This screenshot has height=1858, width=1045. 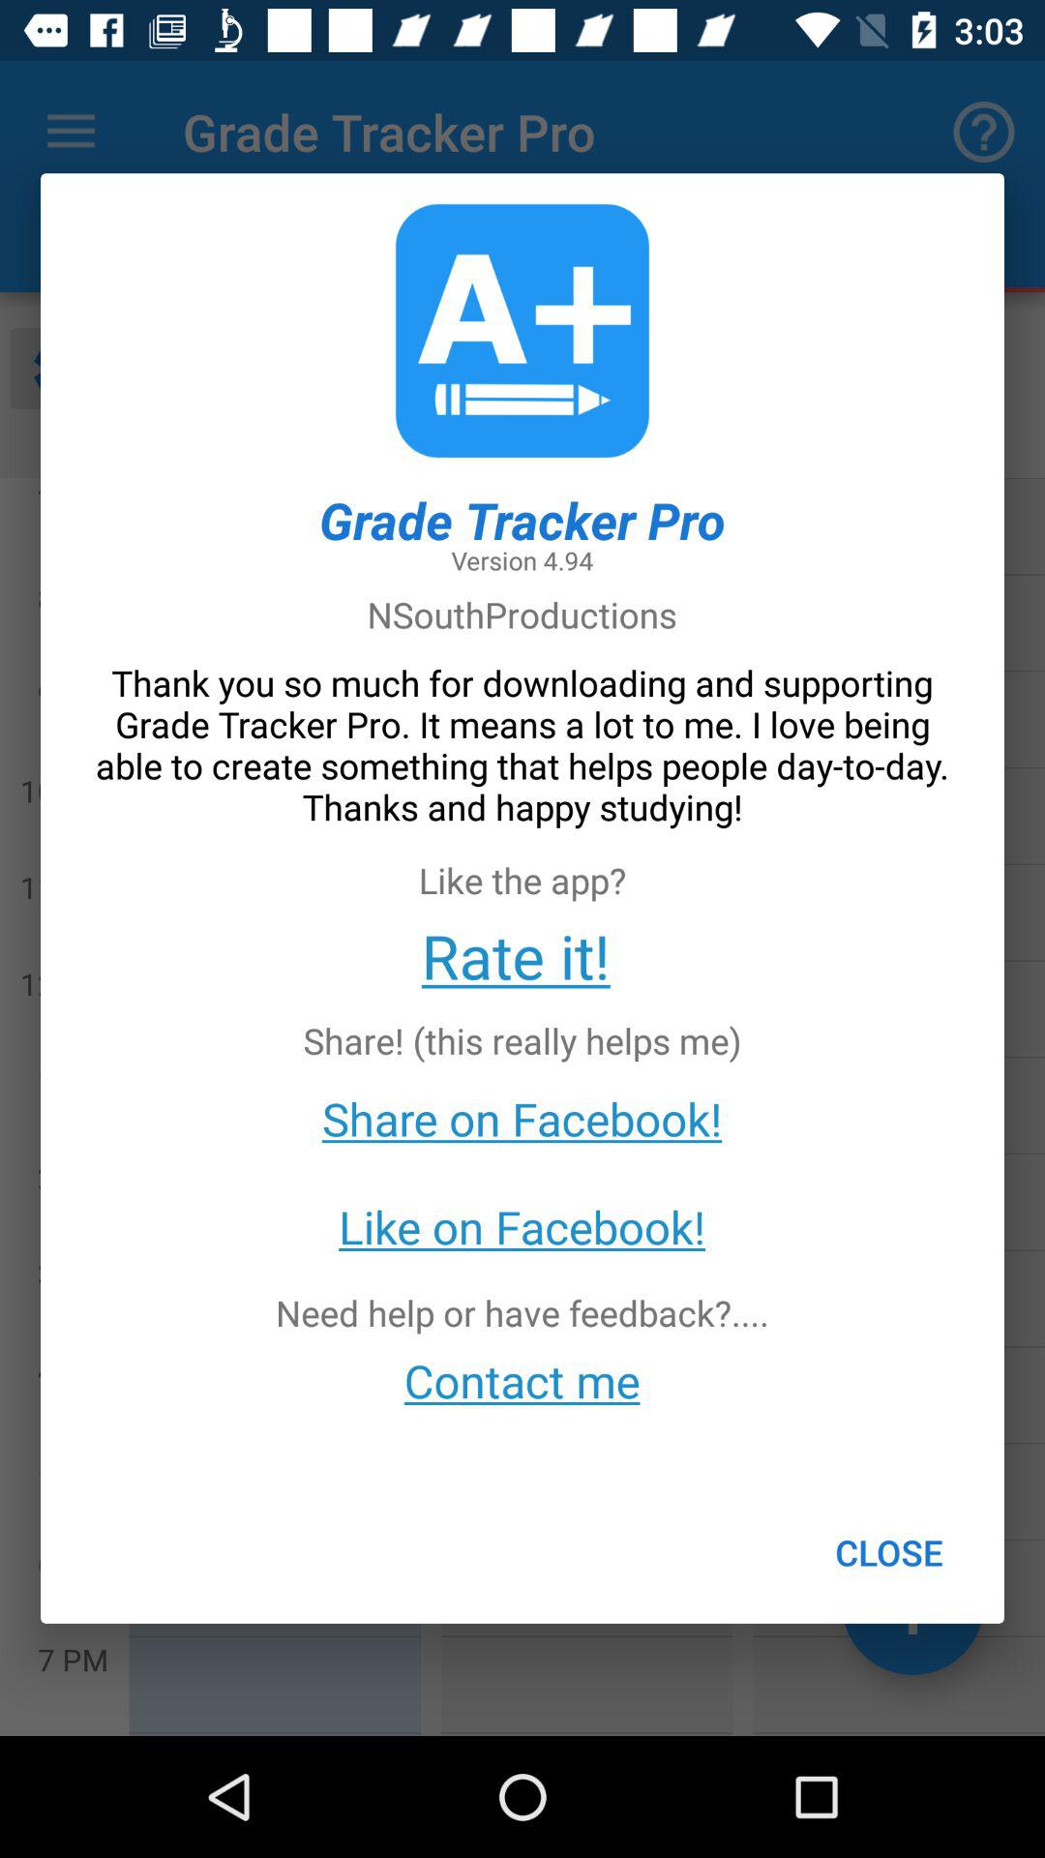 What do you see at coordinates (522, 1380) in the screenshot?
I see `open icon below need help or item` at bounding box center [522, 1380].